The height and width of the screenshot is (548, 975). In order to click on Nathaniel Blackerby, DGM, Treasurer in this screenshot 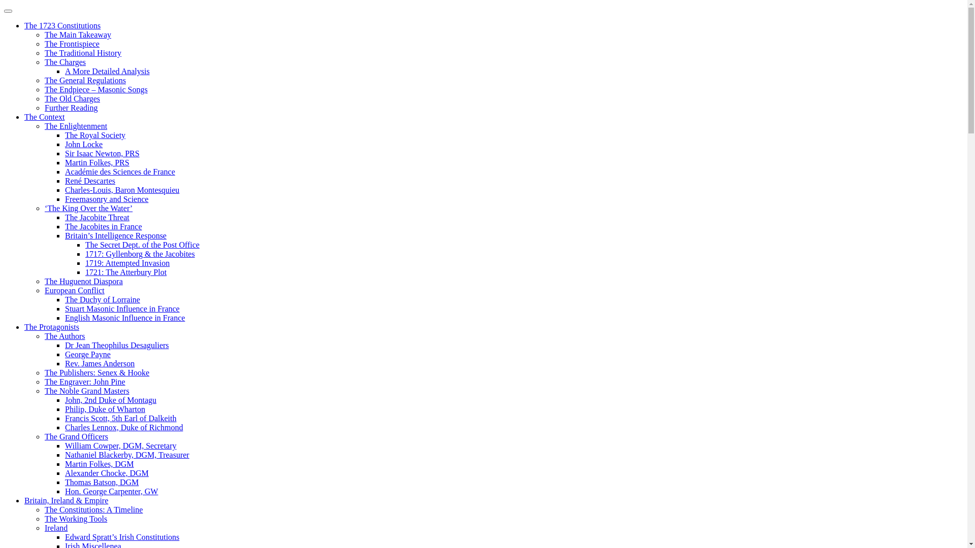, I will do `click(127, 455)`.